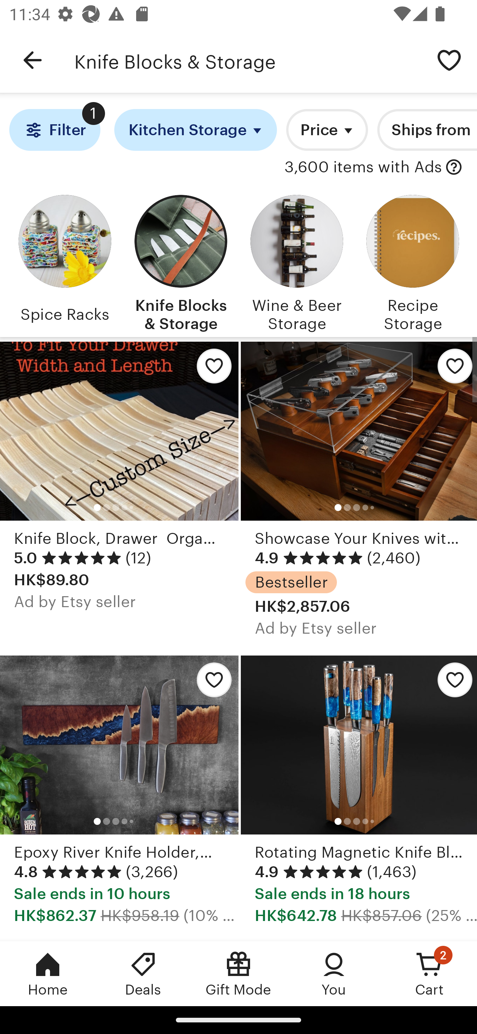  I want to click on Wine & Beer Storage, so click(296, 261).